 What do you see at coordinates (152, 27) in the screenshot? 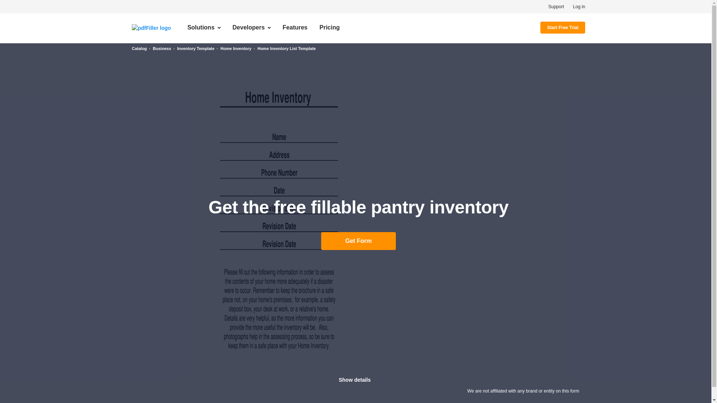
I see `pdfFiller` at bounding box center [152, 27].